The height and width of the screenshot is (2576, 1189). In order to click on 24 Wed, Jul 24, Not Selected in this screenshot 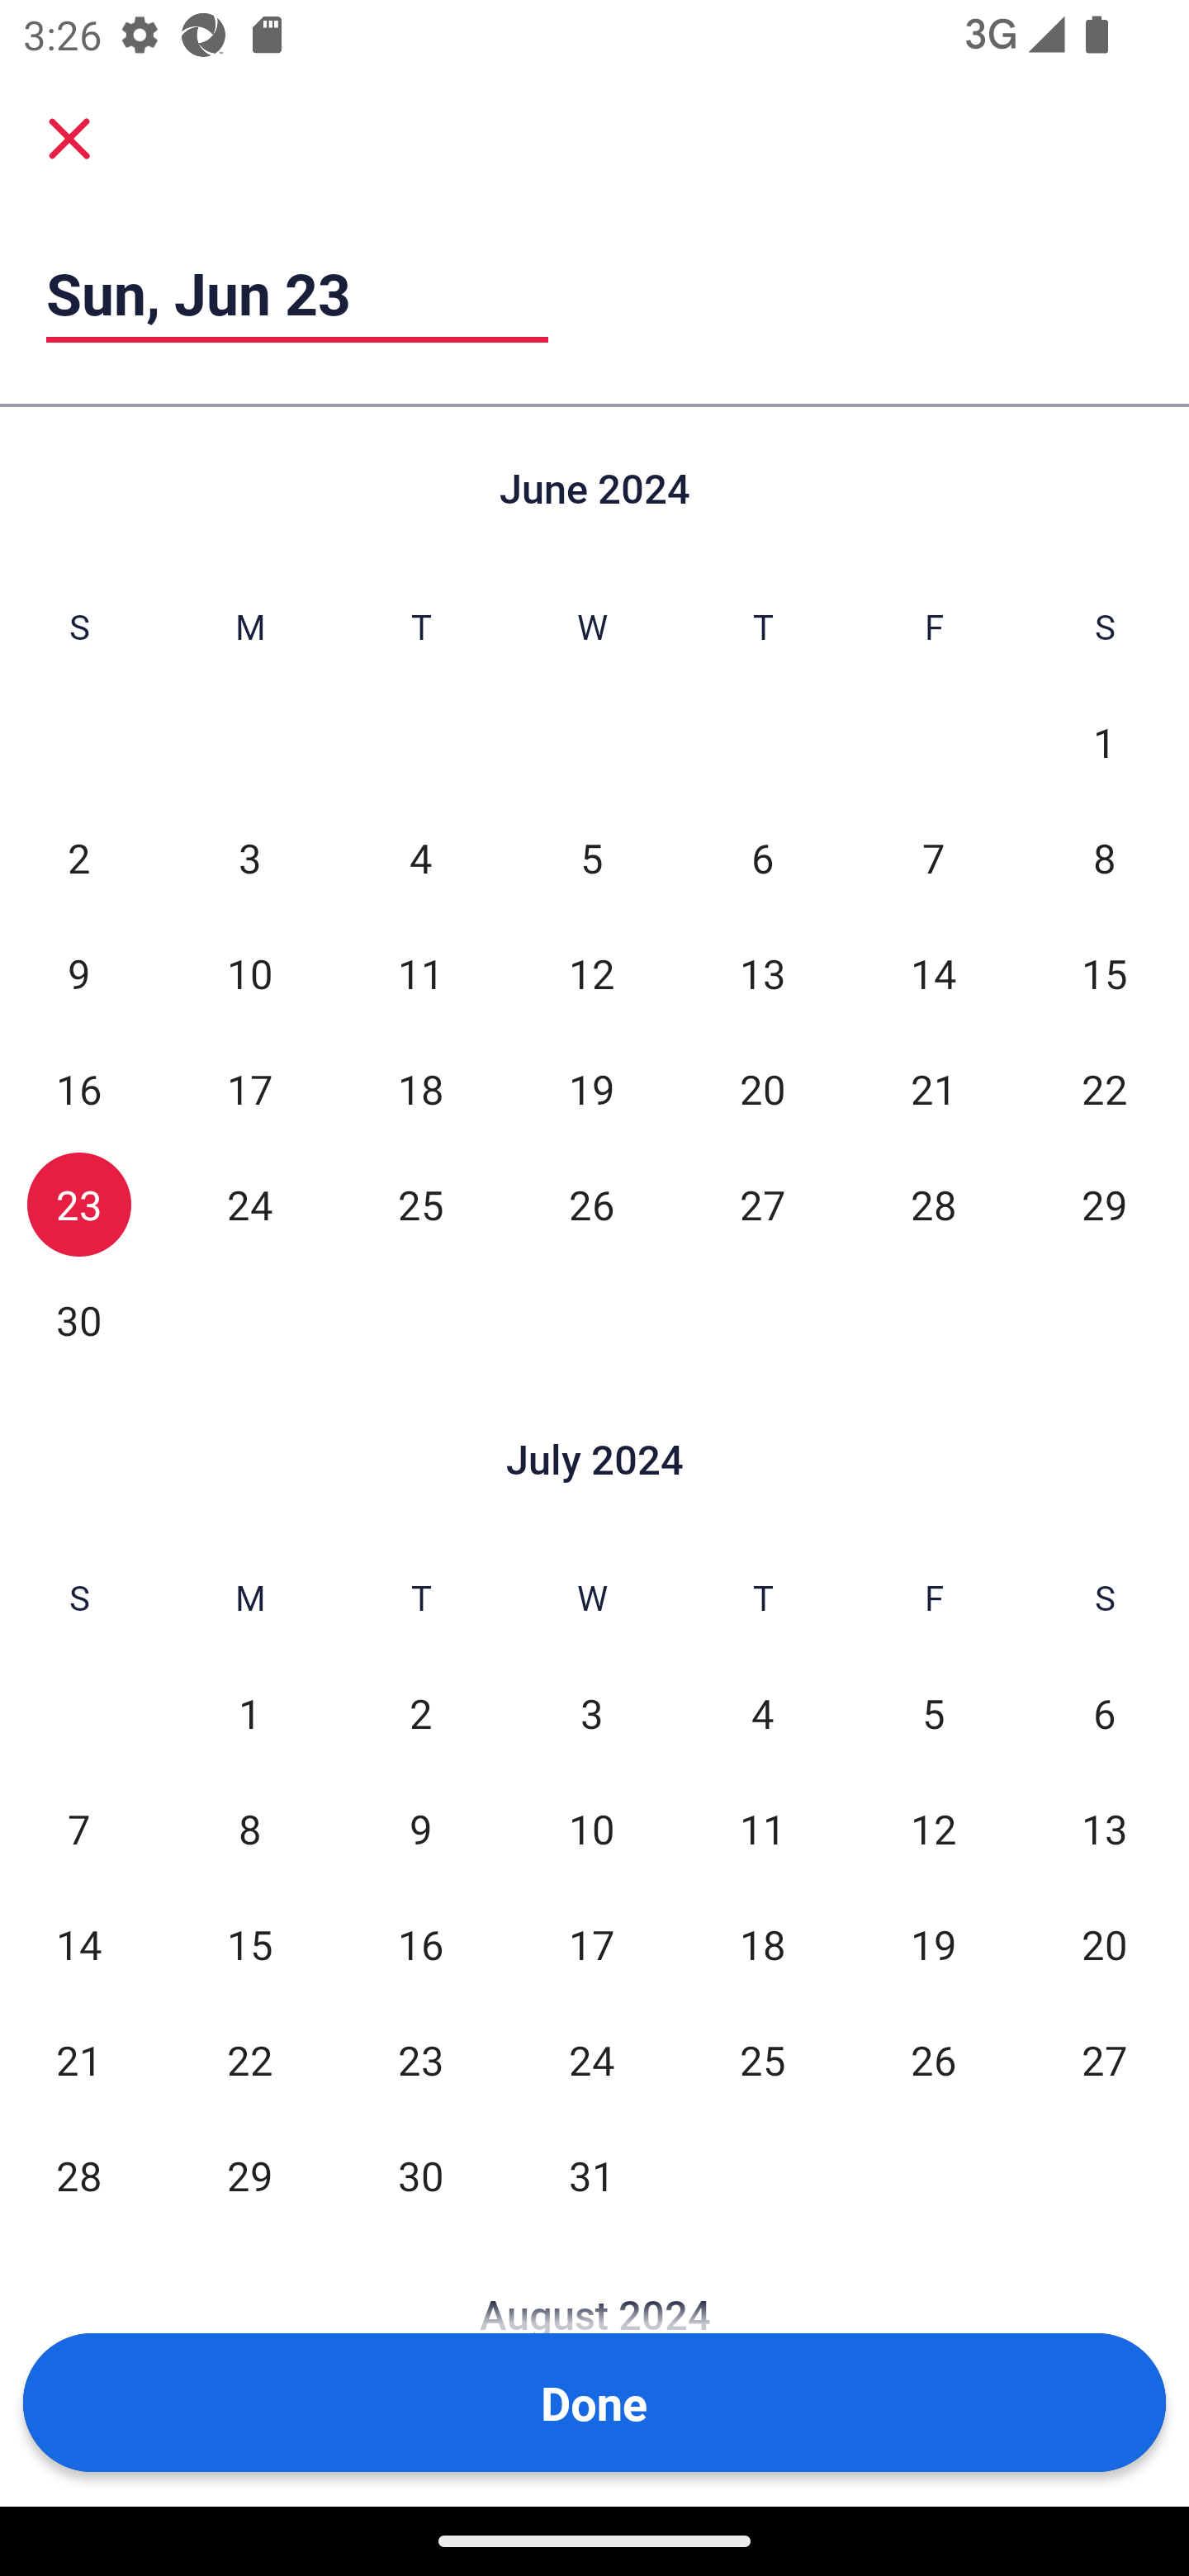, I will do `click(591, 2059)`.